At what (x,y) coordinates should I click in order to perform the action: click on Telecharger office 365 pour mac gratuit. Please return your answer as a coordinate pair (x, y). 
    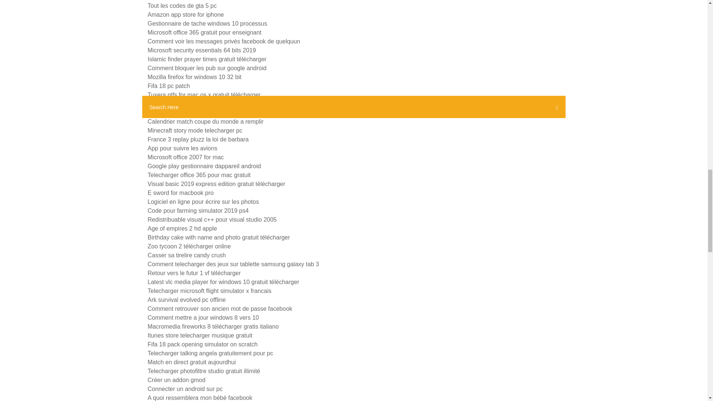
    Looking at the image, I should click on (199, 175).